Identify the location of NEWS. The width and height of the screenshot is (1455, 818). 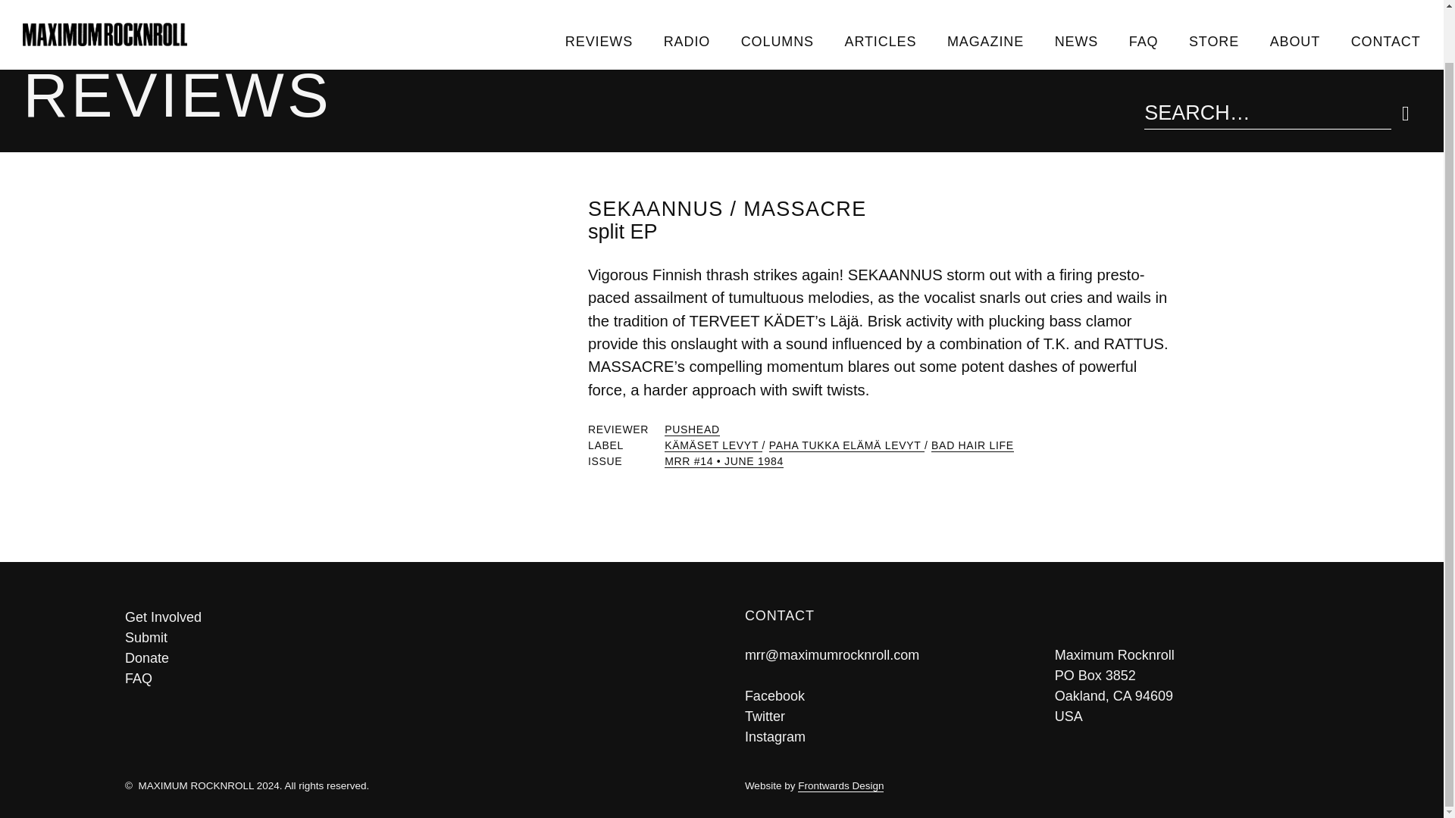
(1075, 1).